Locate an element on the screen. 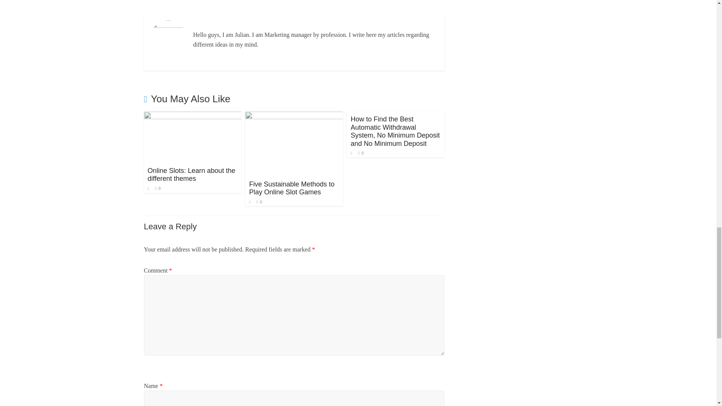  Five Sustainable Methods to Play Online Slot Games is located at coordinates (294, 116).